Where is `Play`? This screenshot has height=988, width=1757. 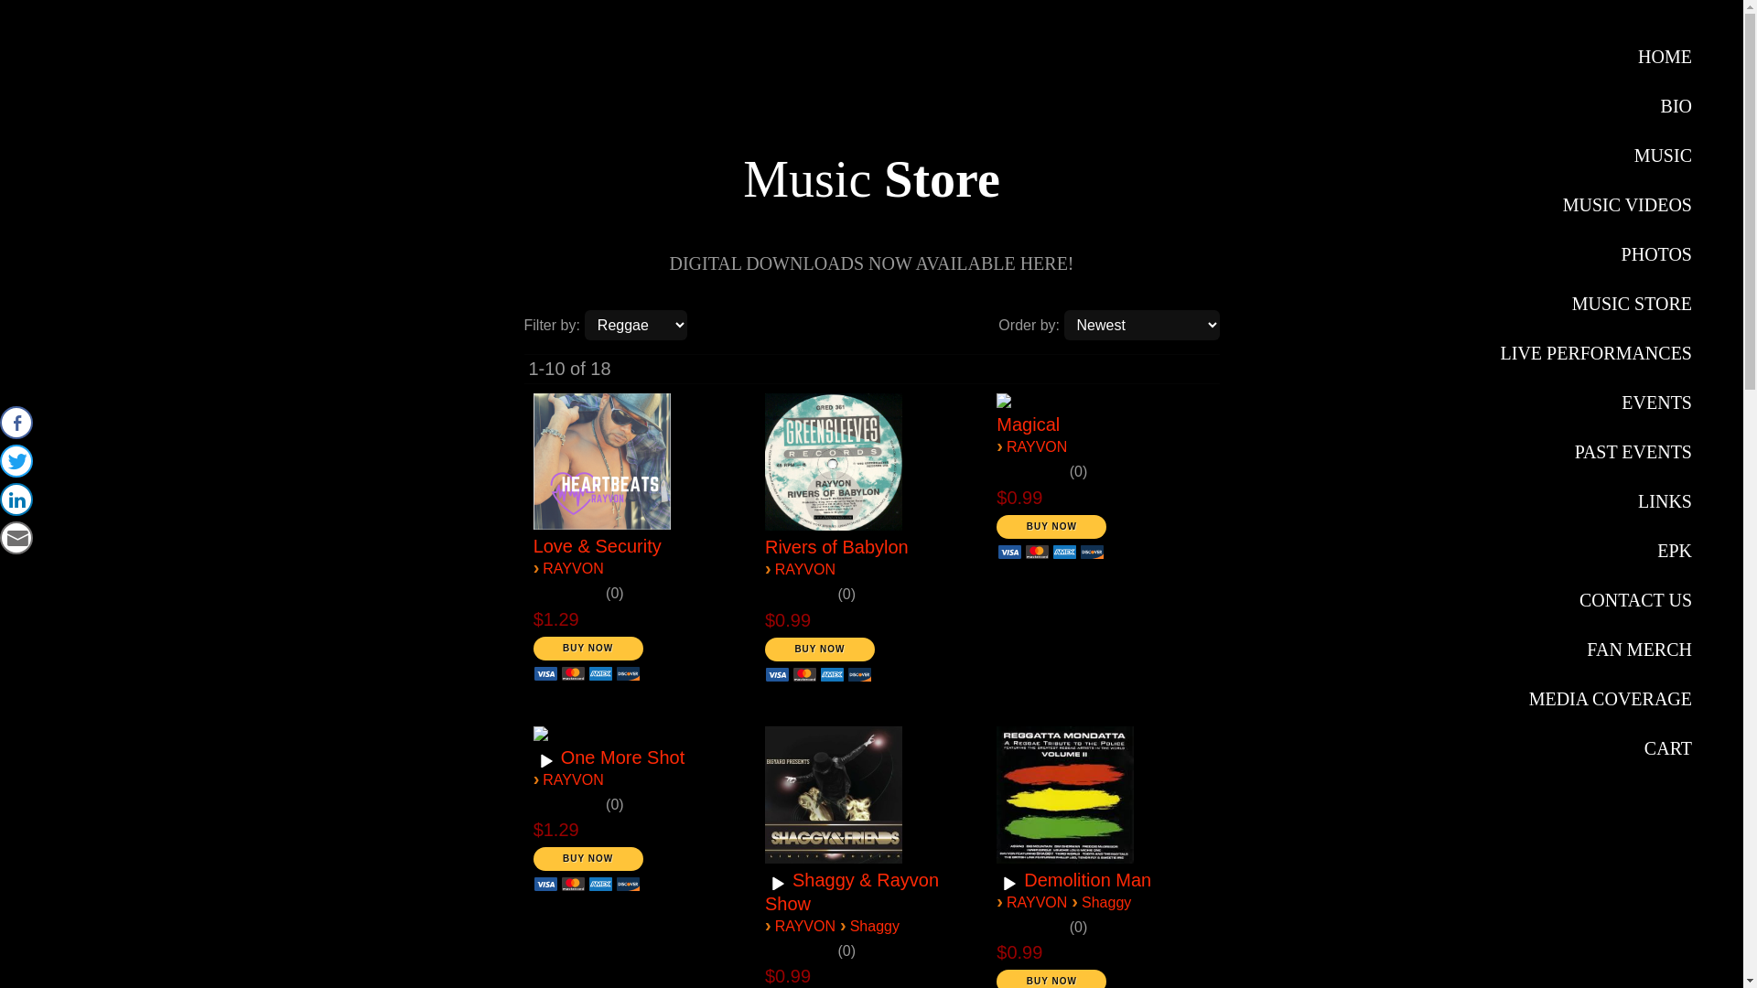
Play is located at coordinates (546, 762).